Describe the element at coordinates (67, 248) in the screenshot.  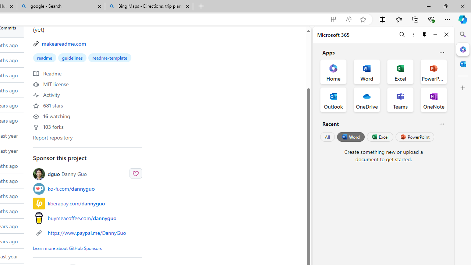
I see `Learn more about GitHub Sponsors` at that location.